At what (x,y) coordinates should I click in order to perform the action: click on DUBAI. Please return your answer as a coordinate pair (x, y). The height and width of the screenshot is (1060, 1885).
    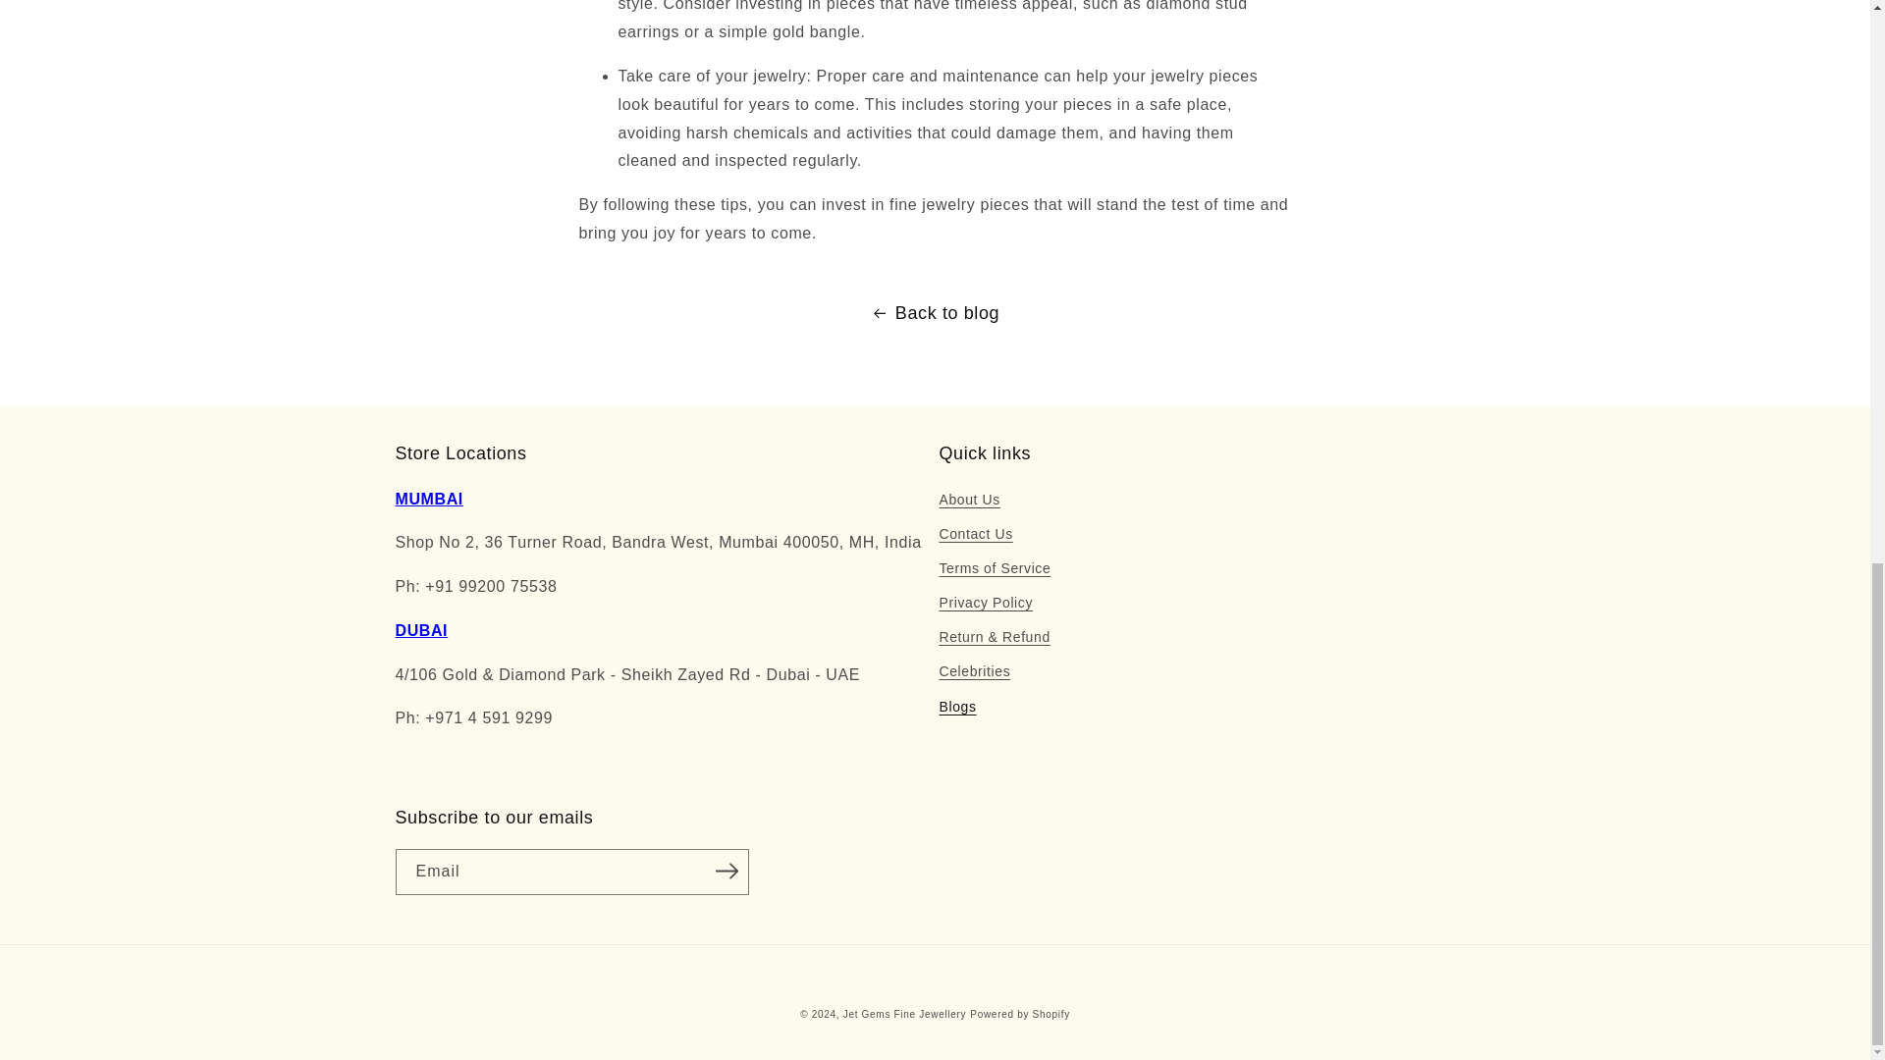
    Looking at the image, I should click on (420, 630).